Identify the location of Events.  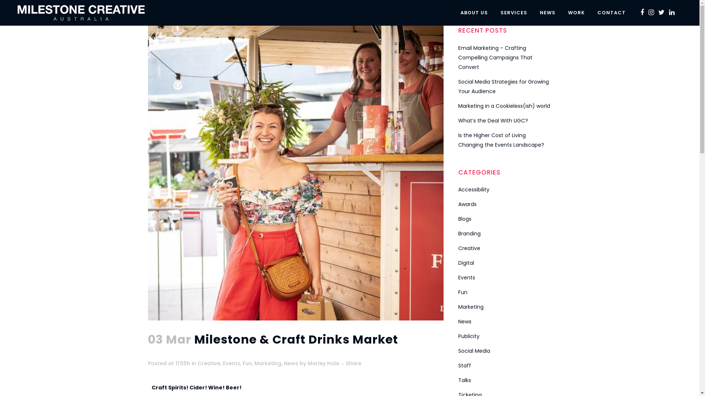
(231, 363).